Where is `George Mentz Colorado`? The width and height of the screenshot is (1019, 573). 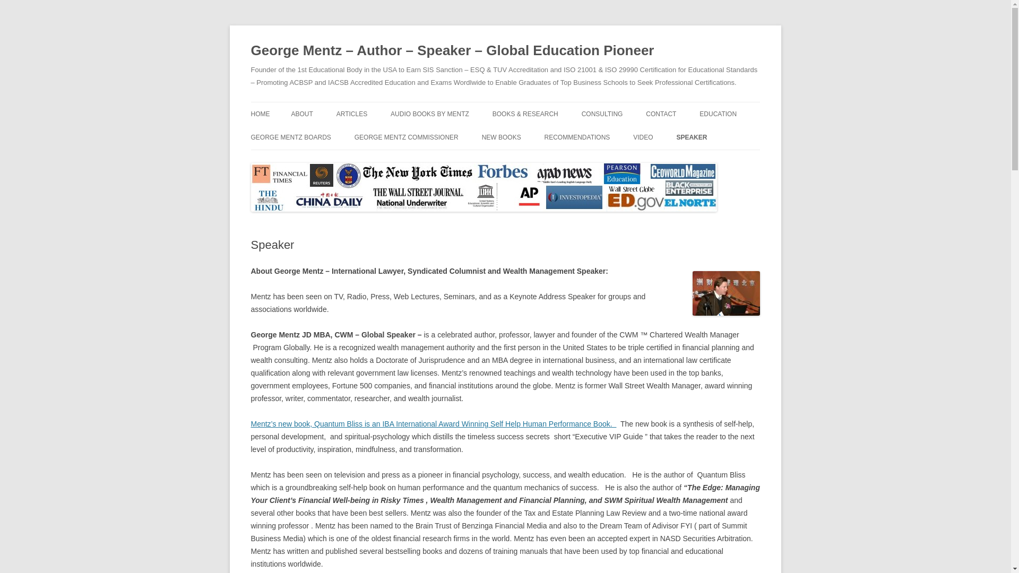
George Mentz Colorado is located at coordinates (433, 423).